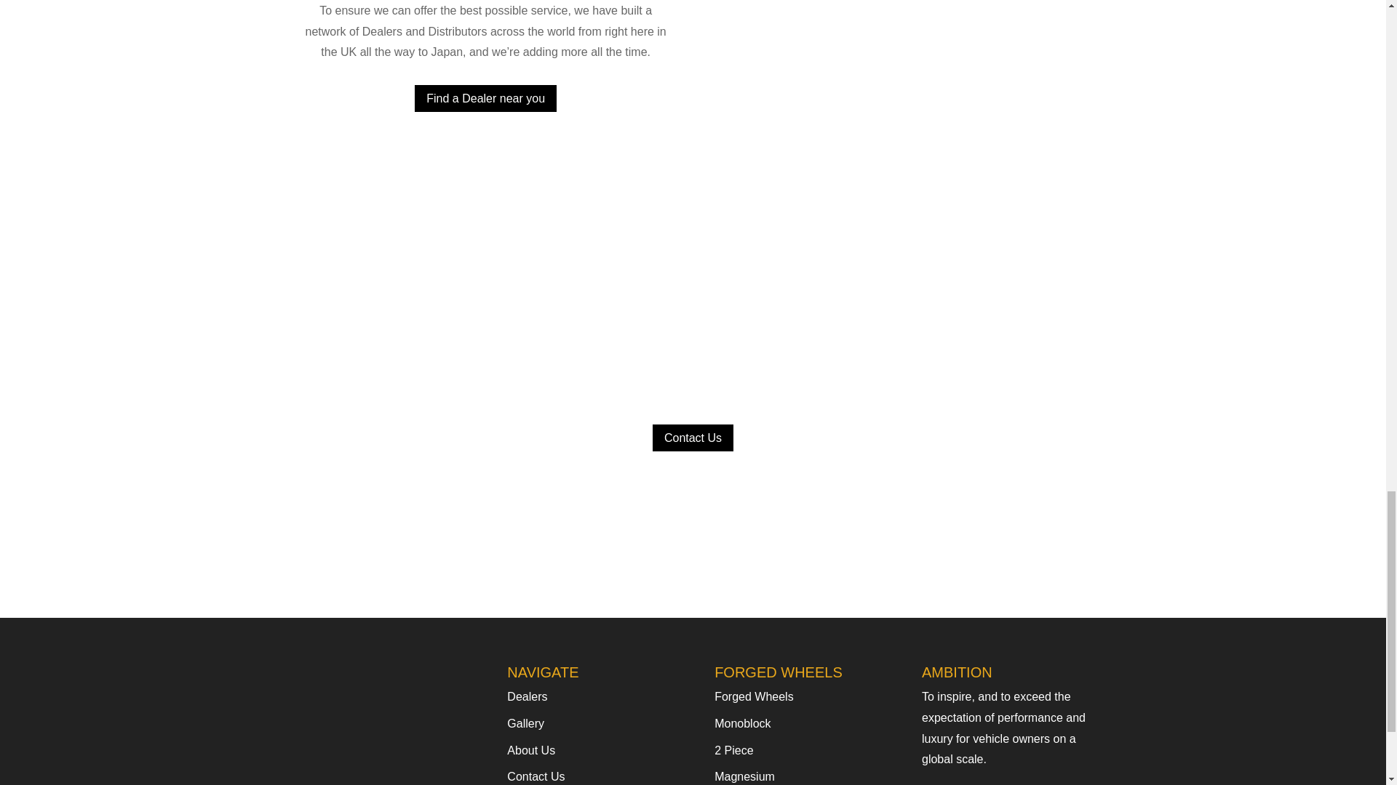  What do you see at coordinates (754, 696) in the screenshot?
I see `Forged Wheels` at bounding box center [754, 696].